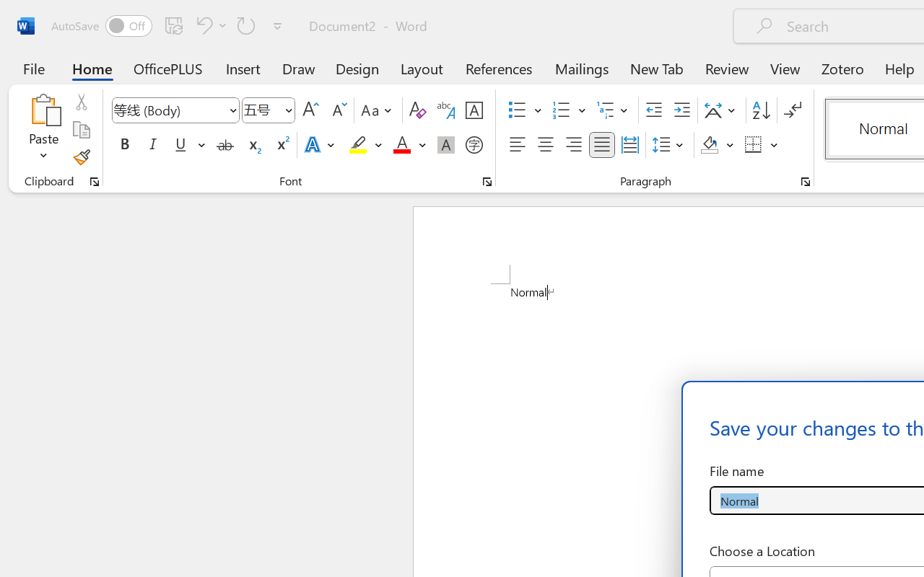 The width and height of the screenshot is (924, 577). Describe the element at coordinates (629, 145) in the screenshot. I see `Distributed` at that location.